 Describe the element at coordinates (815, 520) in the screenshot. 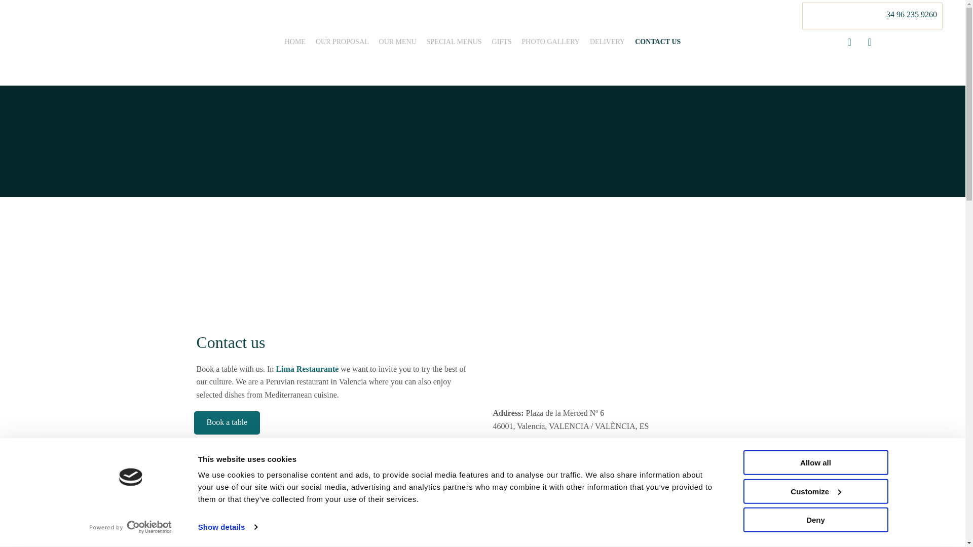

I see `Deny` at that location.